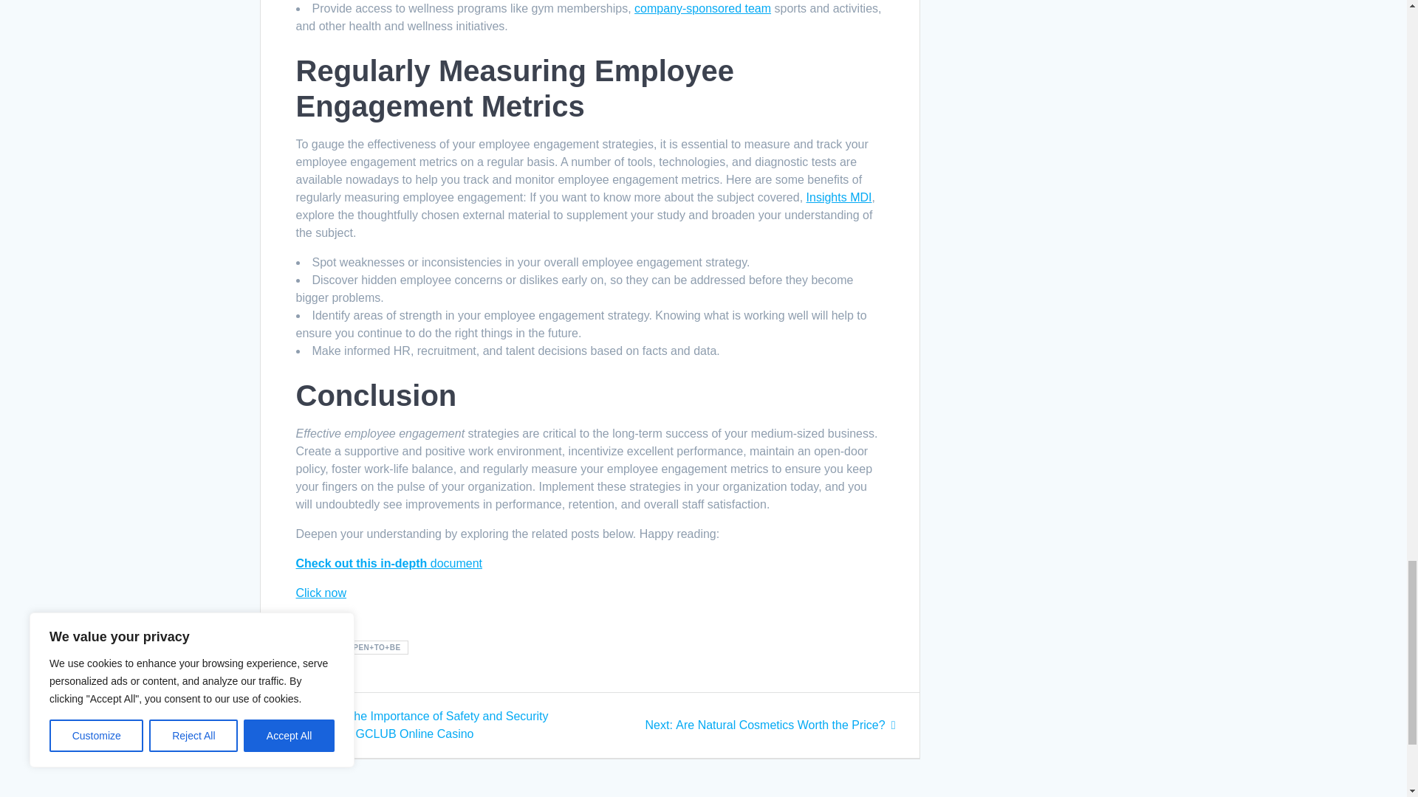 The width and height of the screenshot is (1418, 797). I want to click on Check out this in-depth document, so click(702, 9).